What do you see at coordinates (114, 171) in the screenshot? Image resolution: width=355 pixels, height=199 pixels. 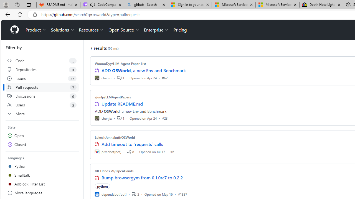 I see `All-Hands-AI/OpenHands` at bounding box center [114, 171].